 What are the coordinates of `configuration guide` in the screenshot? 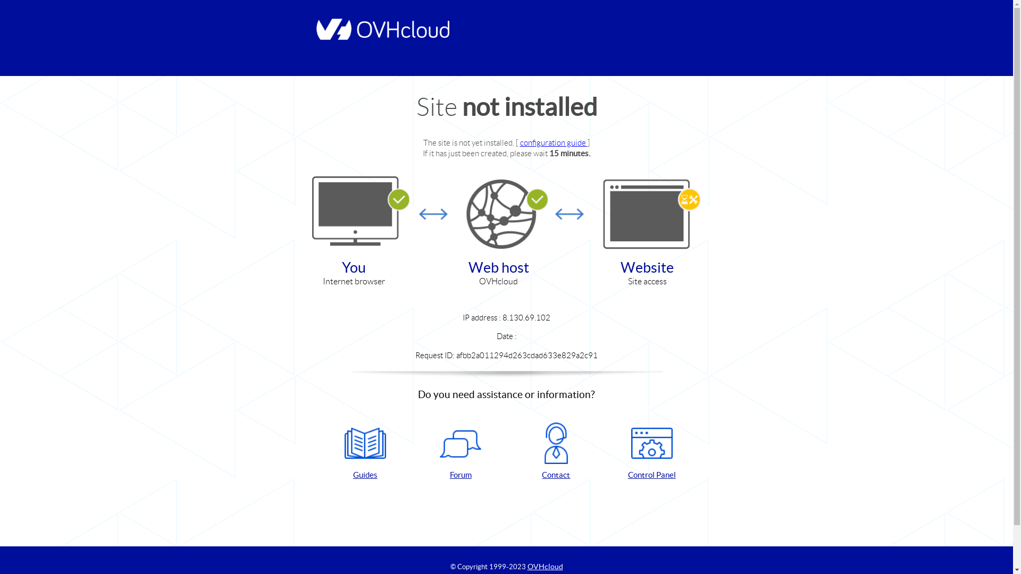 It's located at (554, 142).